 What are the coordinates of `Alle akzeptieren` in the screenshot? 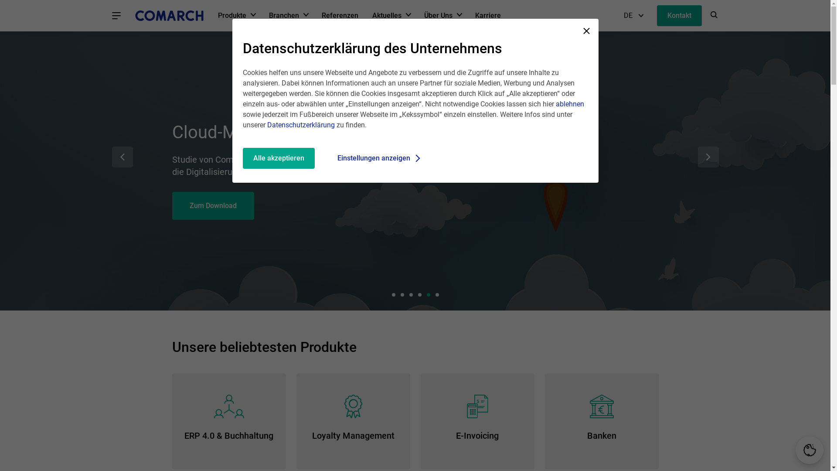 It's located at (278, 158).